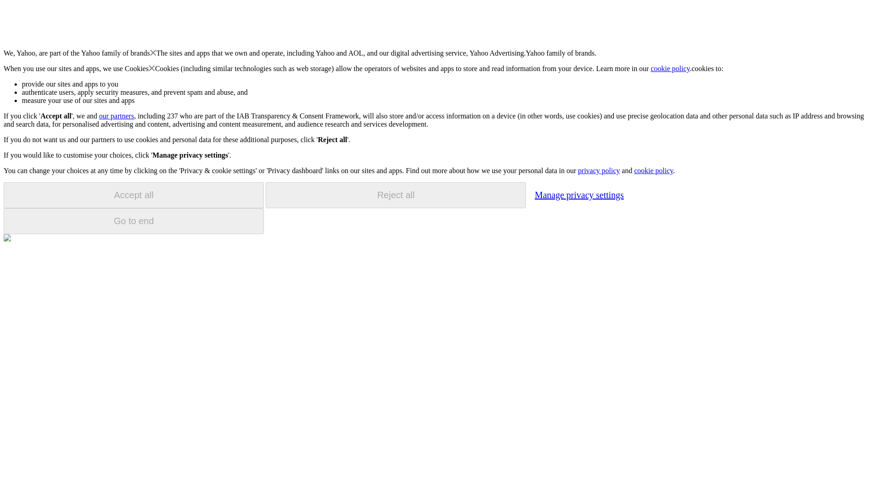  I want to click on Reject all, so click(396, 195).